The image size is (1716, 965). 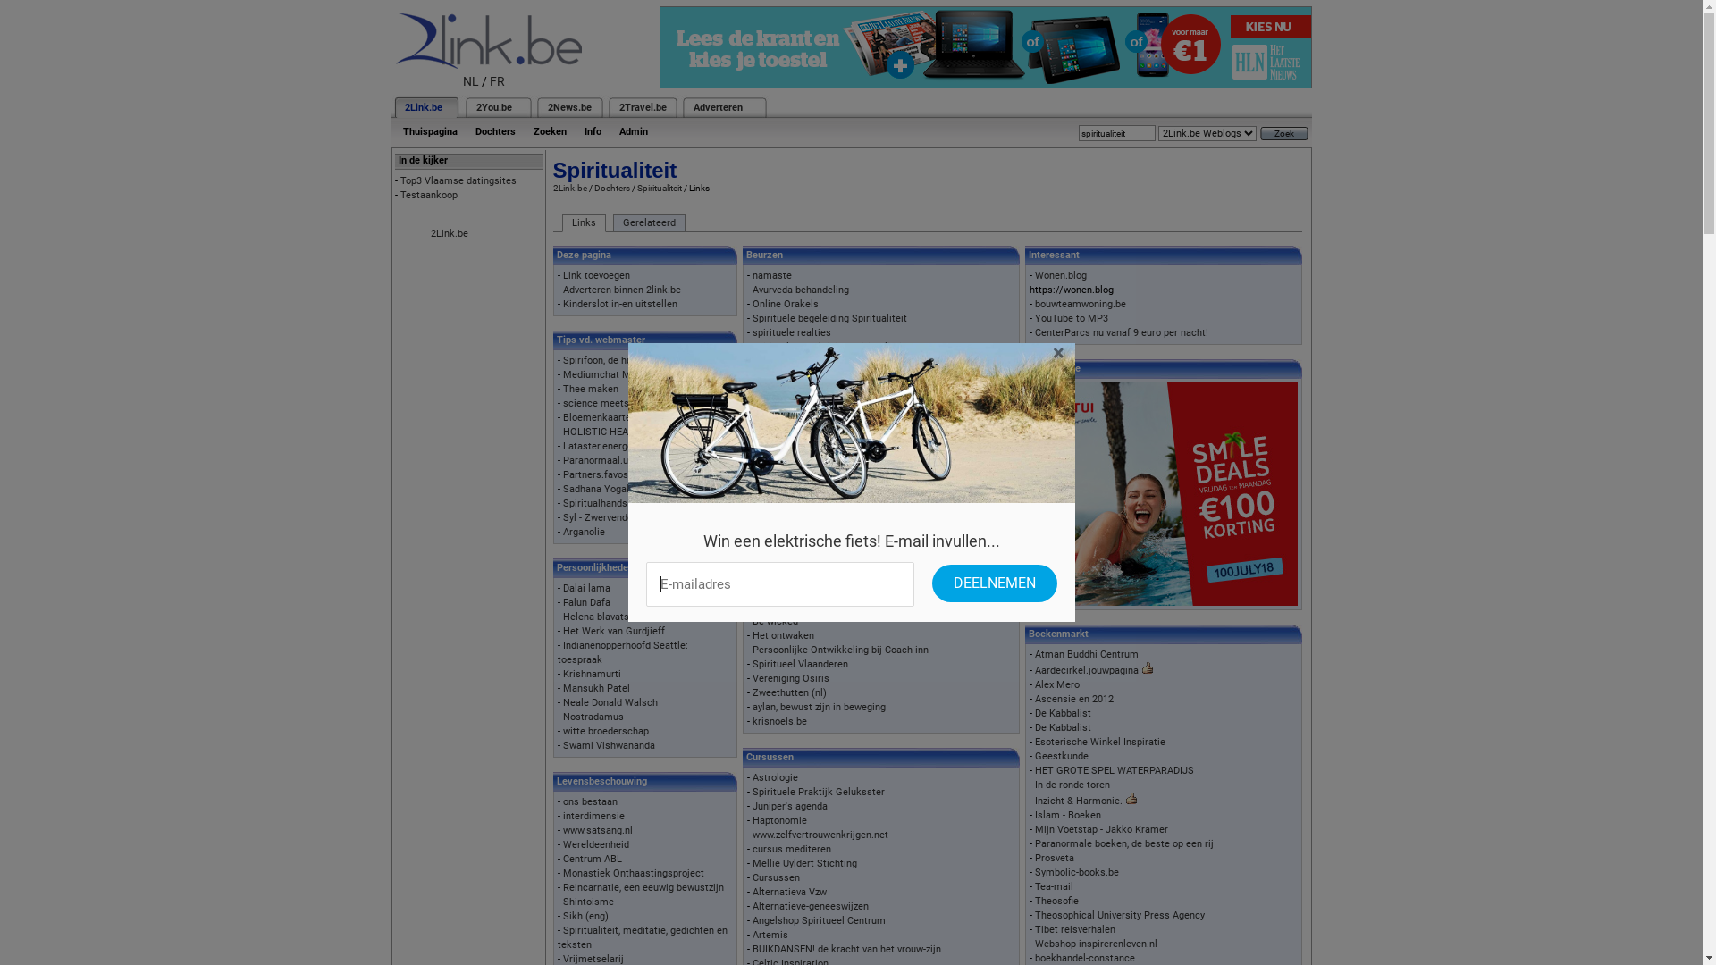 I want to click on Prosveta, so click(x=1055, y=858).